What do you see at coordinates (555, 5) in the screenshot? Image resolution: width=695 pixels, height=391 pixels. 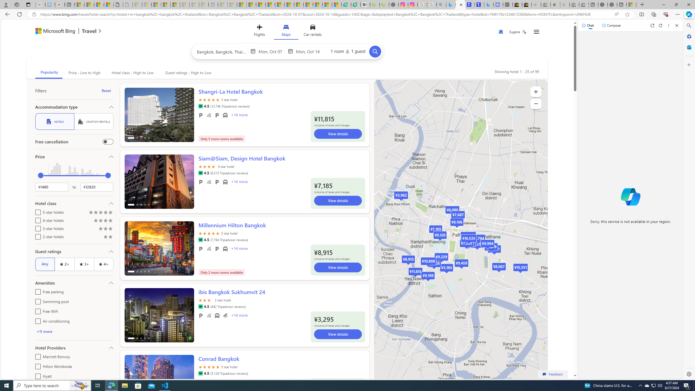 I see `Threats and offensive language policy | eBay` at bounding box center [555, 5].